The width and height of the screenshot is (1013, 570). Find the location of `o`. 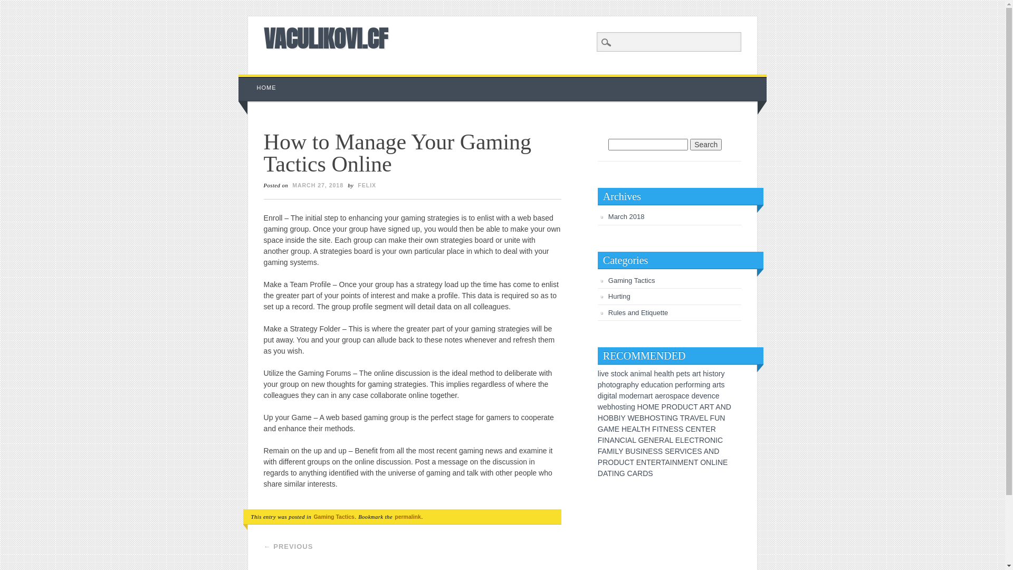

o is located at coordinates (617, 407).